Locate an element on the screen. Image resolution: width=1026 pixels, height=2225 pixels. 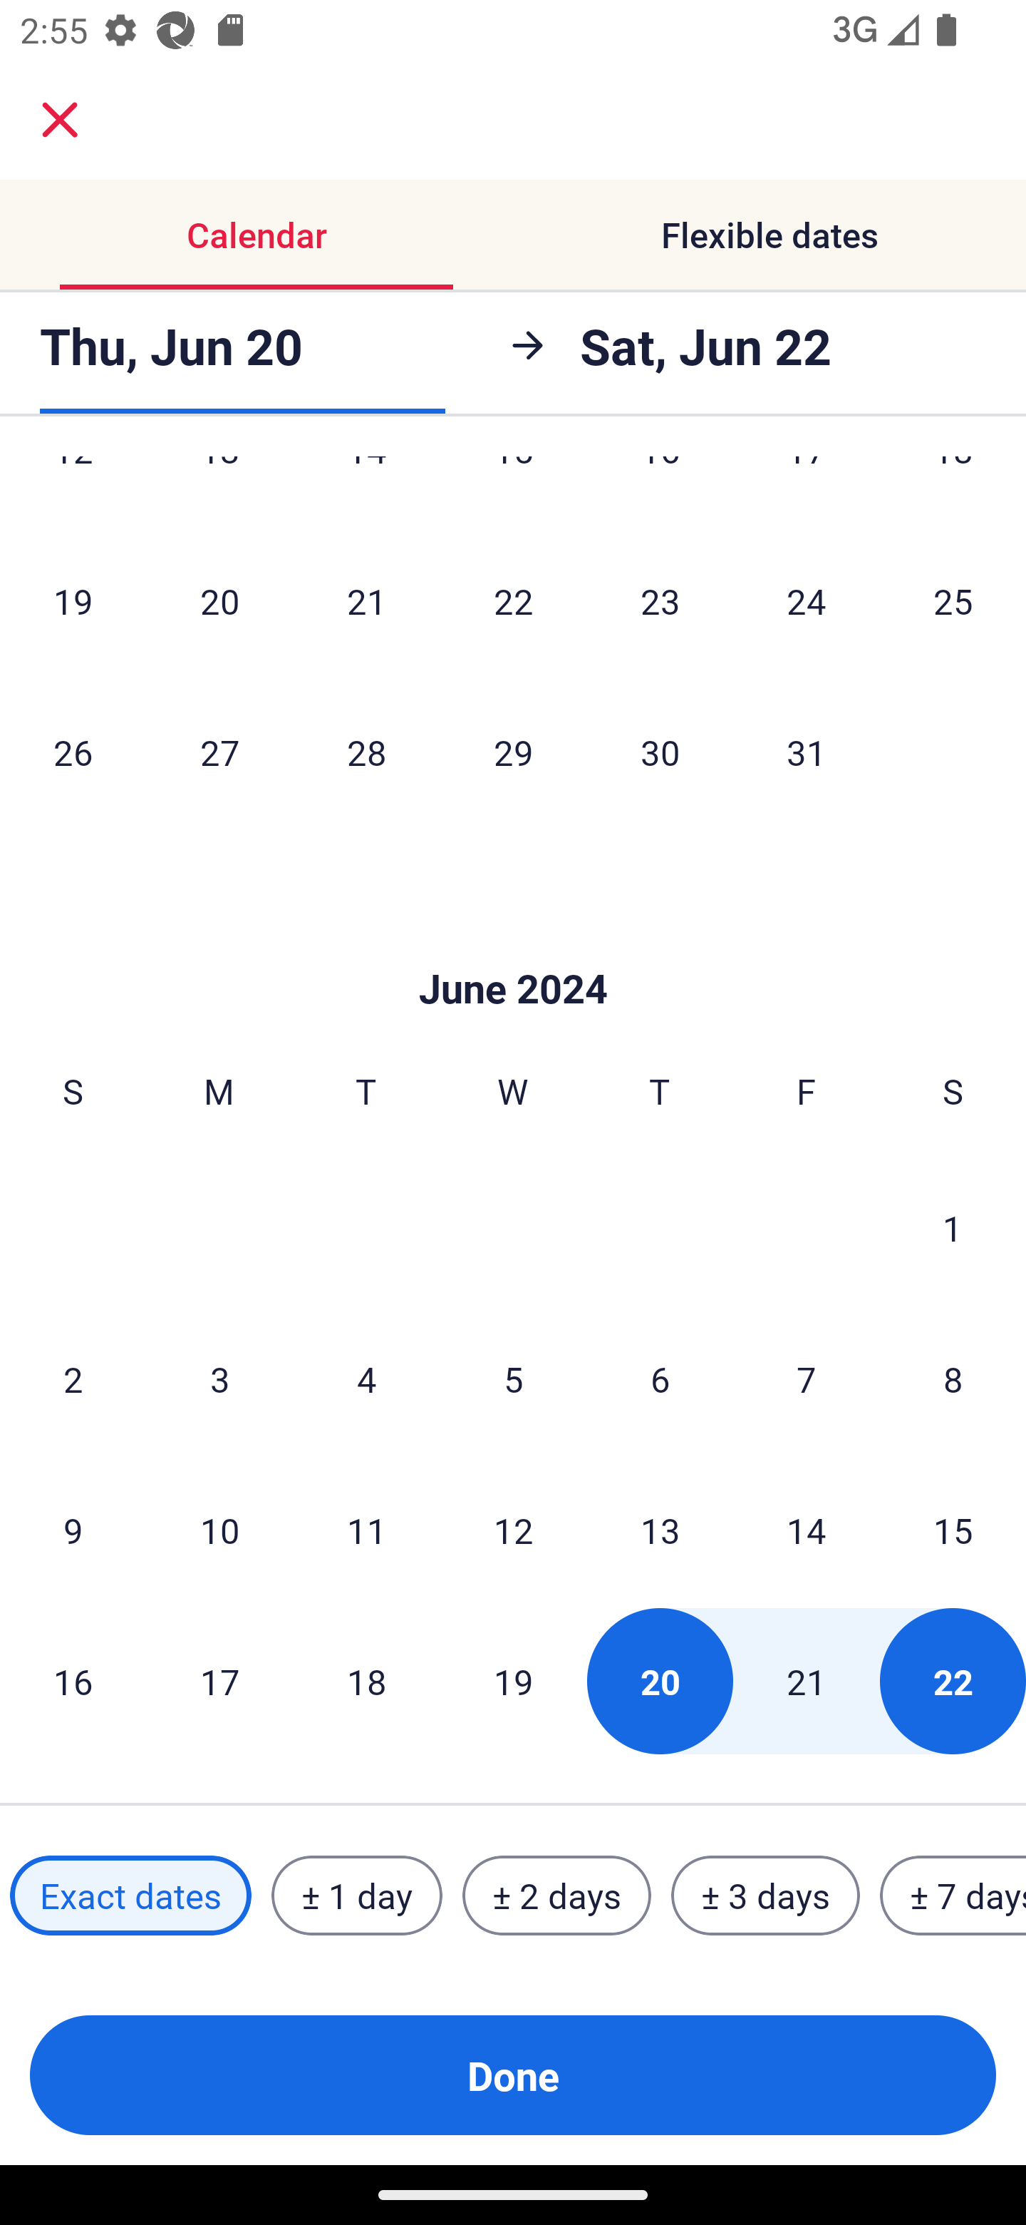
± 1 day is located at coordinates (356, 1896).